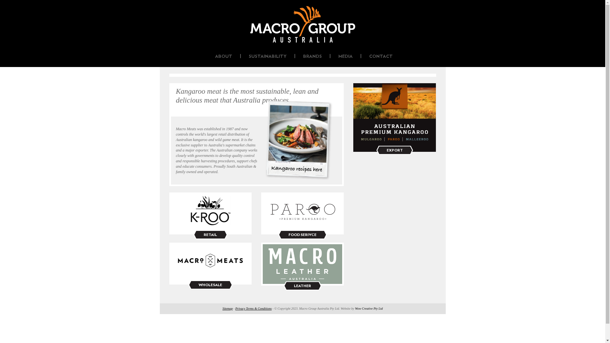 Image resolution: width=610 pixels, height=343 pixels. What do you see at coordinates (346, 57) in the screenshot?
I see `MEDIA` at bounding box center [346, 57].